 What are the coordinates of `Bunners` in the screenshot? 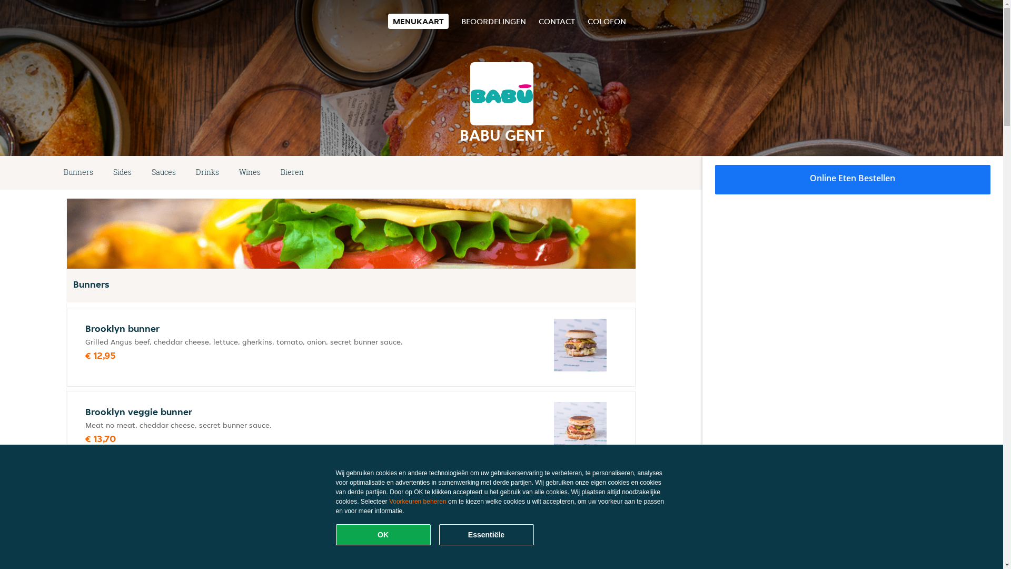 It's located at (78, 173).